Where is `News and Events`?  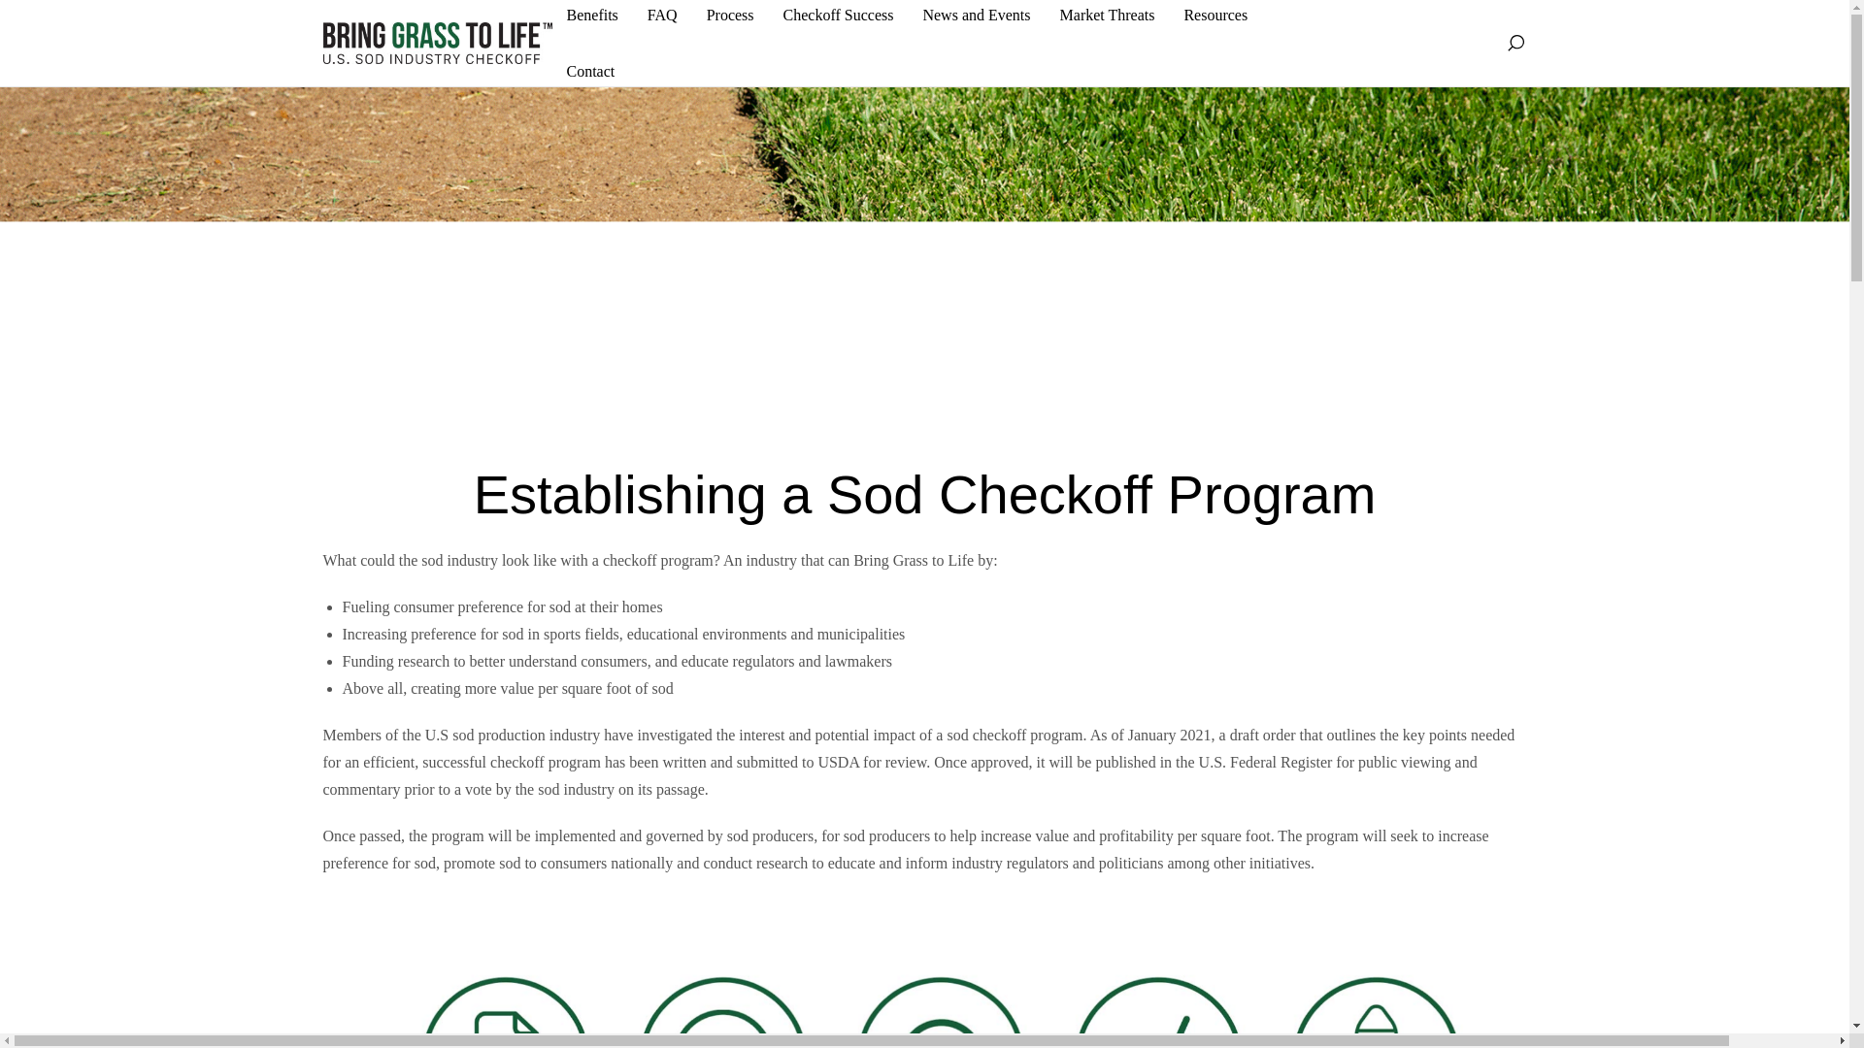
News and Events is located at coordinates (977, 16).